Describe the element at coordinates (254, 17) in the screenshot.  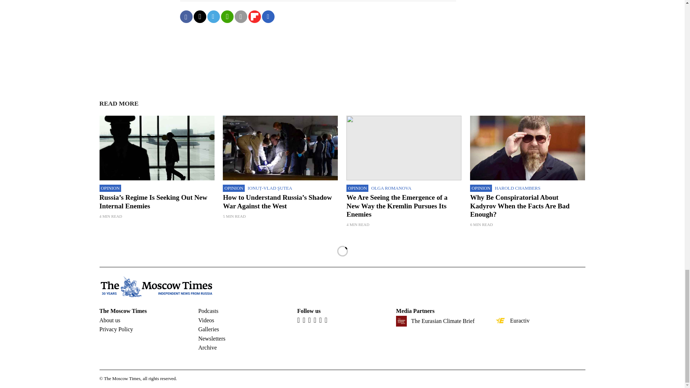
I see `Share on Flipboard` at that location.